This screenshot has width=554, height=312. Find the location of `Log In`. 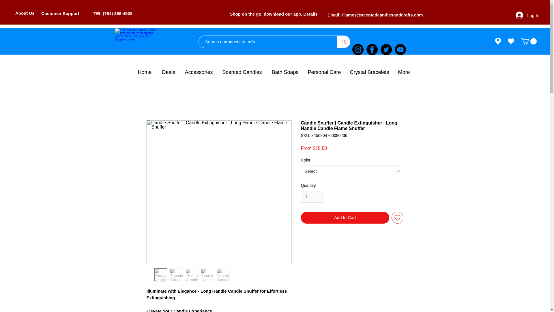

Log In is located at coordinates (527, 15).